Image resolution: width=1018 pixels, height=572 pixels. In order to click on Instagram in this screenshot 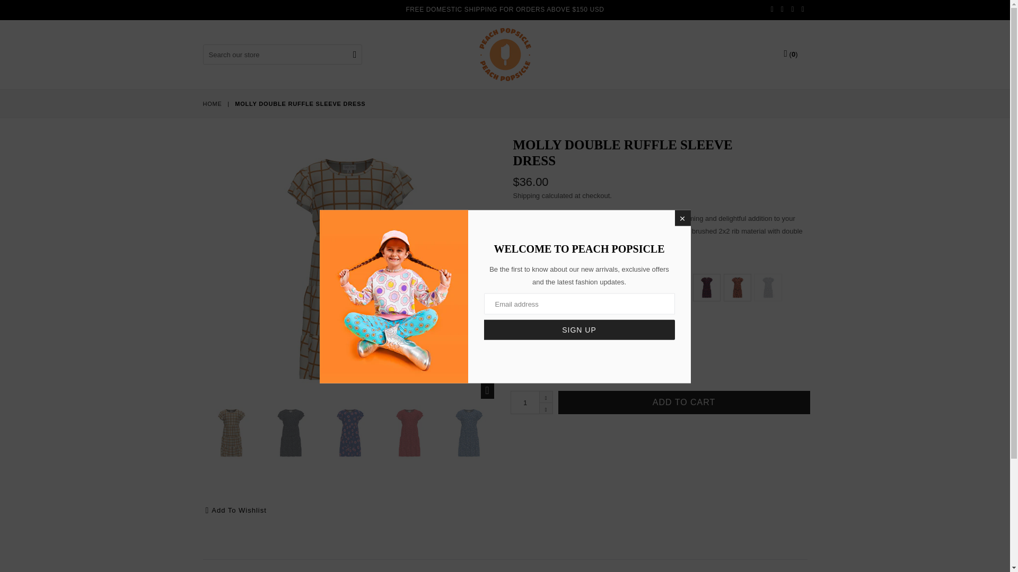, I will do `click(803, 10)`.